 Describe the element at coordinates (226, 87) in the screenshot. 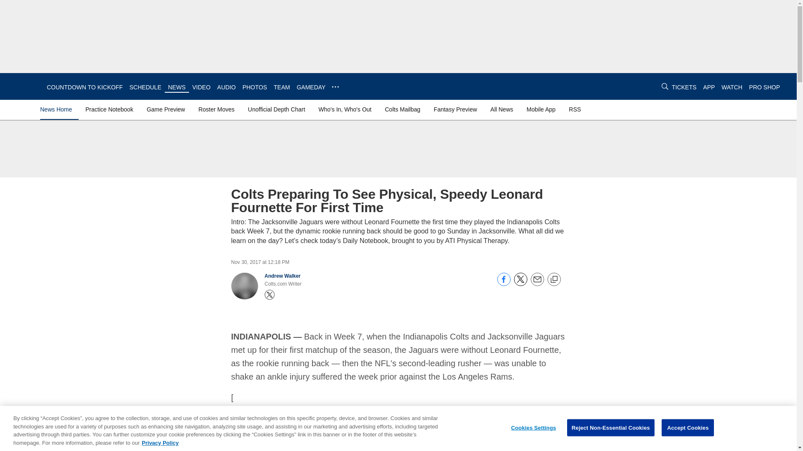

I see `AUDIO` at that location.